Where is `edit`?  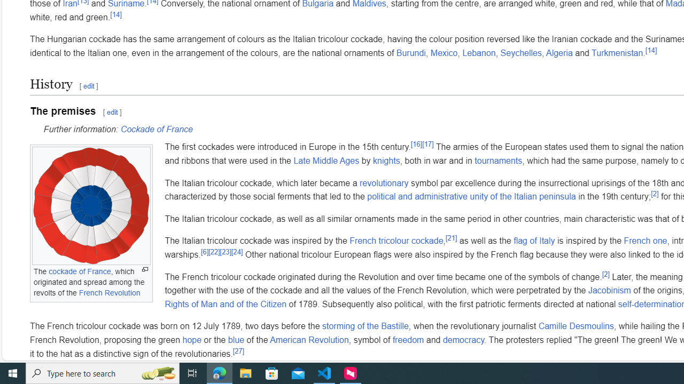 edit is located at coordinates (112, 112).